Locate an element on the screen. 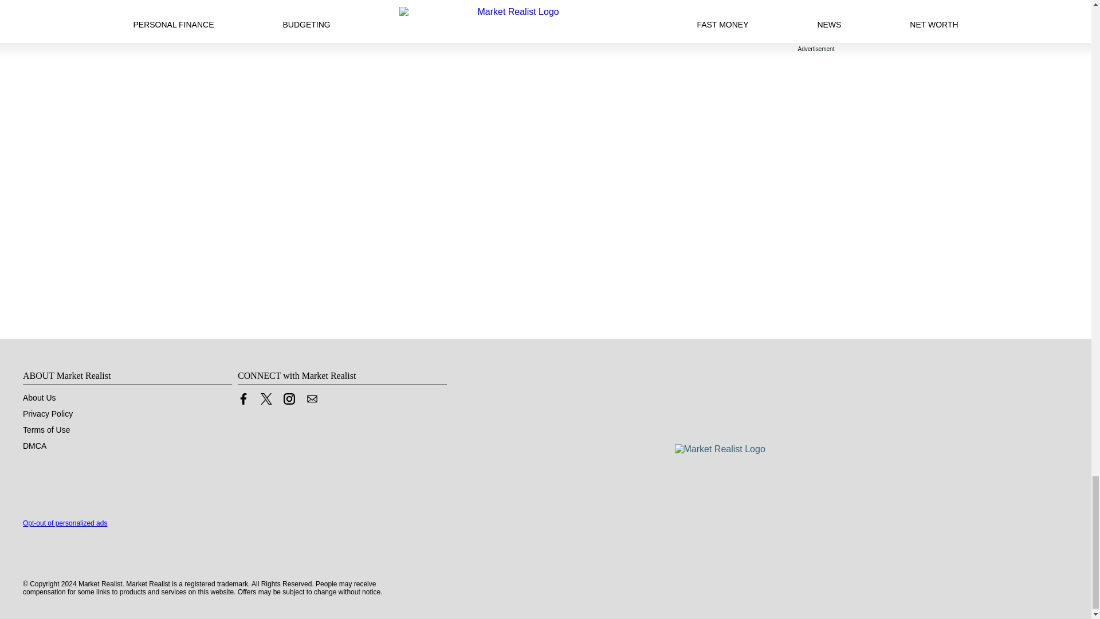 The height and width of the screenshot is (619, 1100). Link to X is located at coordinates (266, 401).